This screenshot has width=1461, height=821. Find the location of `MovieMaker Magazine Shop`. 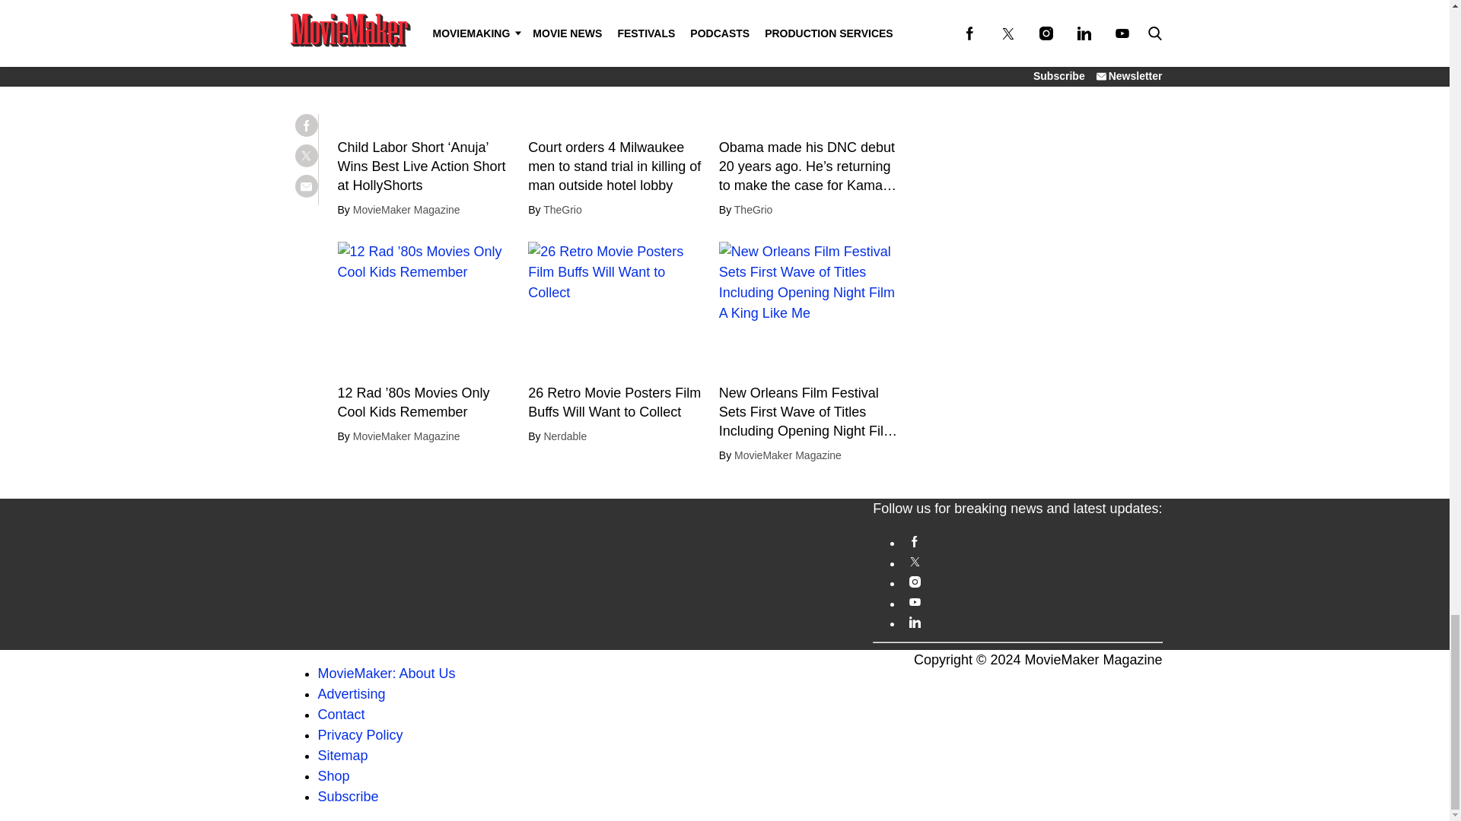

MovieMaker Magazine Shop is located at coordinates (334, 775).